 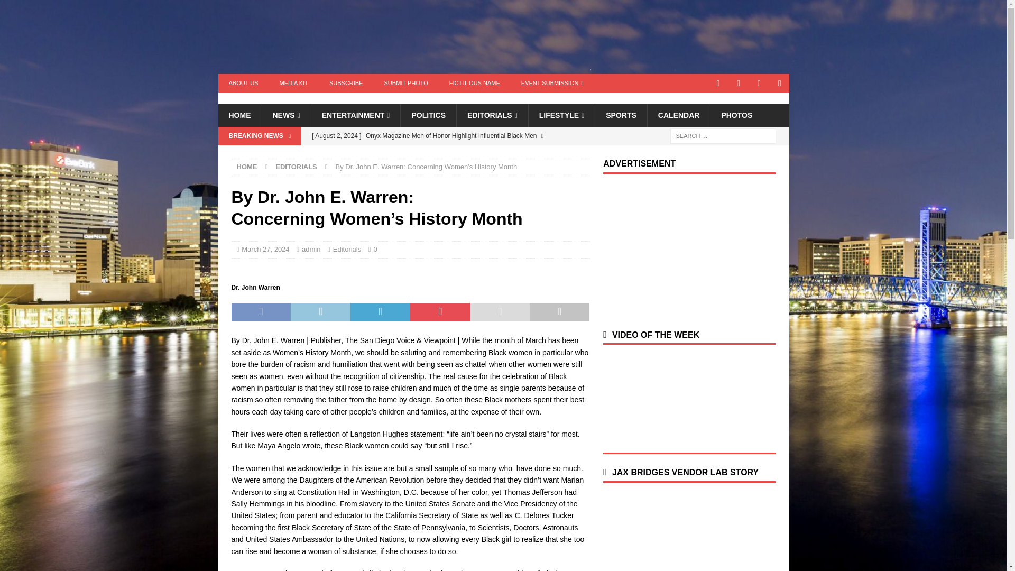 What do you see at coordinates (346, 83) in the screenshot?
I see `SUBSCRIBE` at bounding box center [346, 83].